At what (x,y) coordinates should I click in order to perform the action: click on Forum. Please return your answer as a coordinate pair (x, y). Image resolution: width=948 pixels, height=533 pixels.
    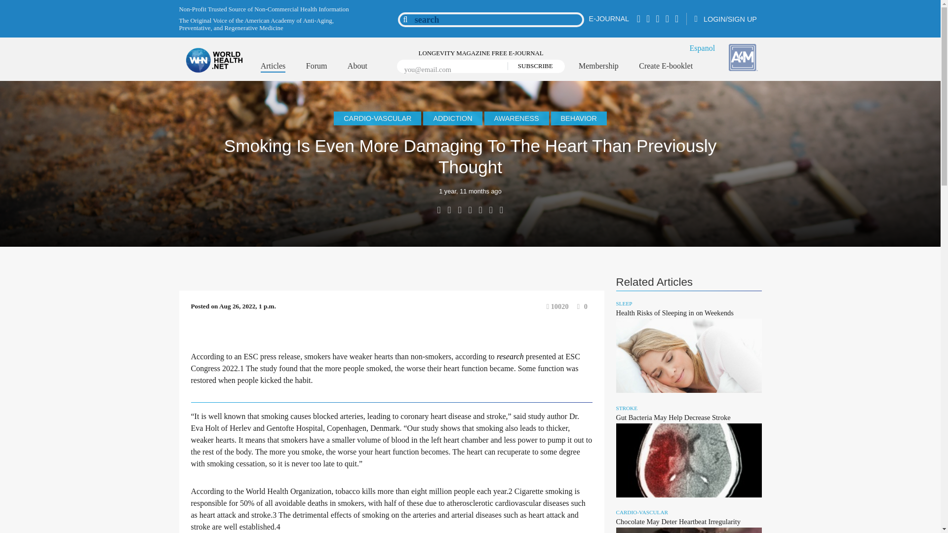
    Looking at the image, I should click on (316, 66).